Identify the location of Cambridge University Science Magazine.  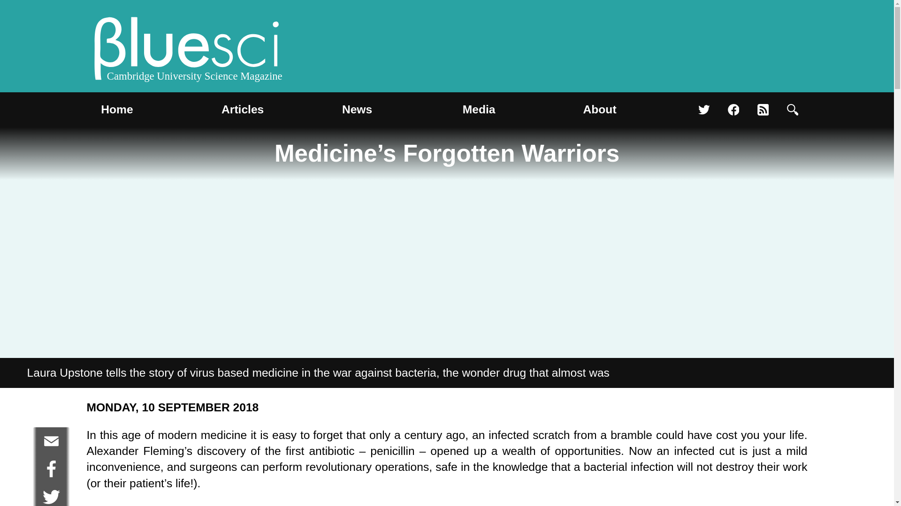
(187, 51).